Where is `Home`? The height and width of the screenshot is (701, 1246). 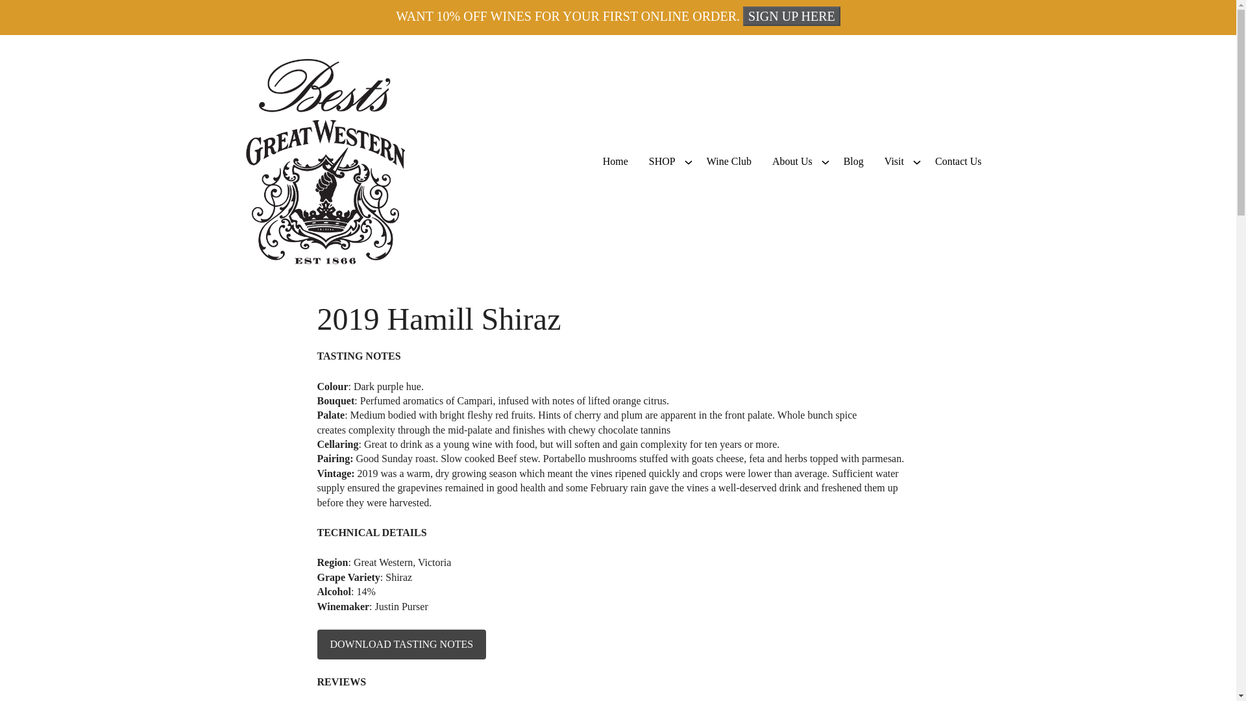 Home is located at coordinates (615, 161).